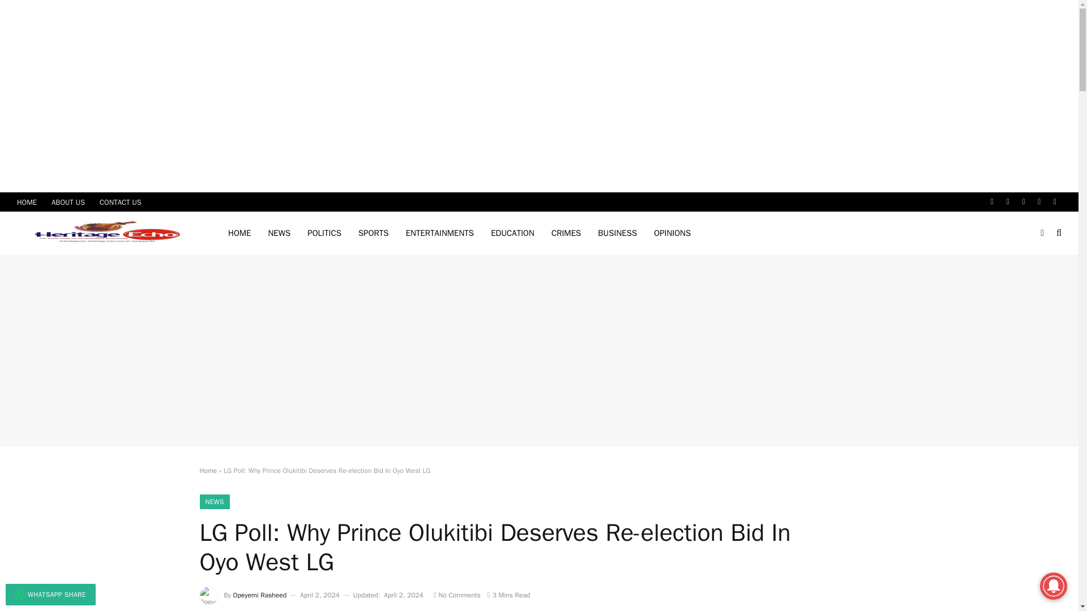 This screenshot has width=1087, height=611. What do you see at coordinates (672, 233) in the screenshot?
I see `OPINIONS` at bounding box center [672, 233].